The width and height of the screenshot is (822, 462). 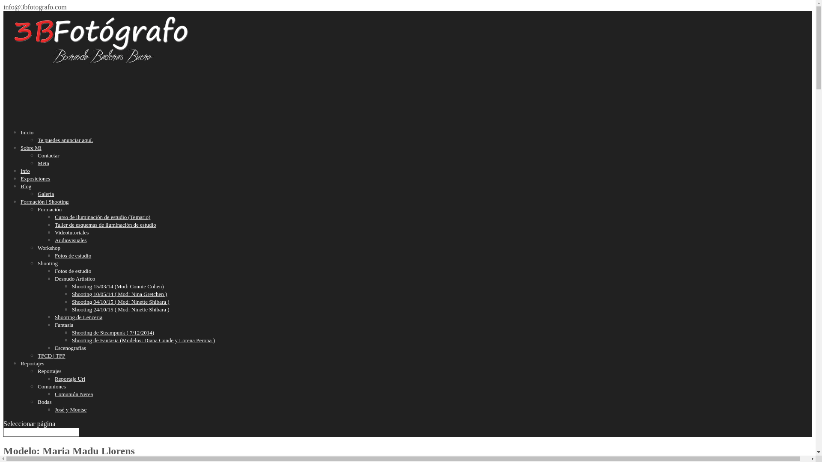 What do you see at coordinates (52, 387) in the screenshot?
I see `Comuniones` at bounding box center [52, 387].